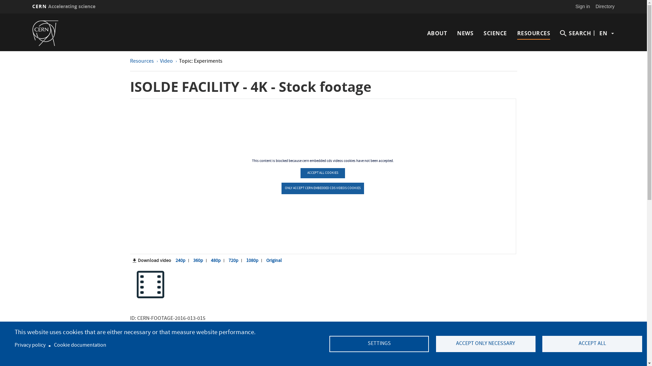  Describe the element at coordinates (323, 188) in the screenshot. I see `ONLY ACCEPT CERN EMBEDDED CDS VIDEOS COOKIES` at that location.